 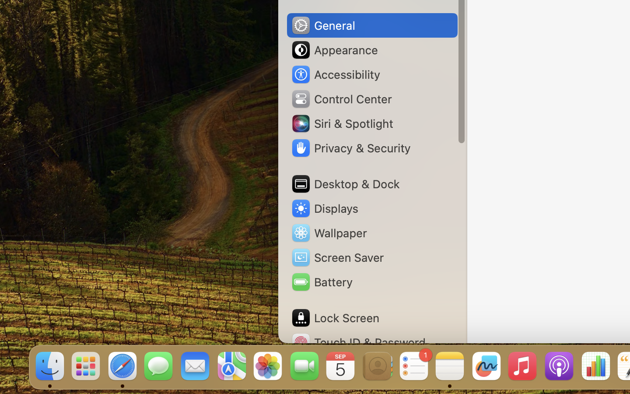 What do you see at coordinates (337, 257) in the screenshot?
I see `Screen Saver` at bounding box center [337, 257].